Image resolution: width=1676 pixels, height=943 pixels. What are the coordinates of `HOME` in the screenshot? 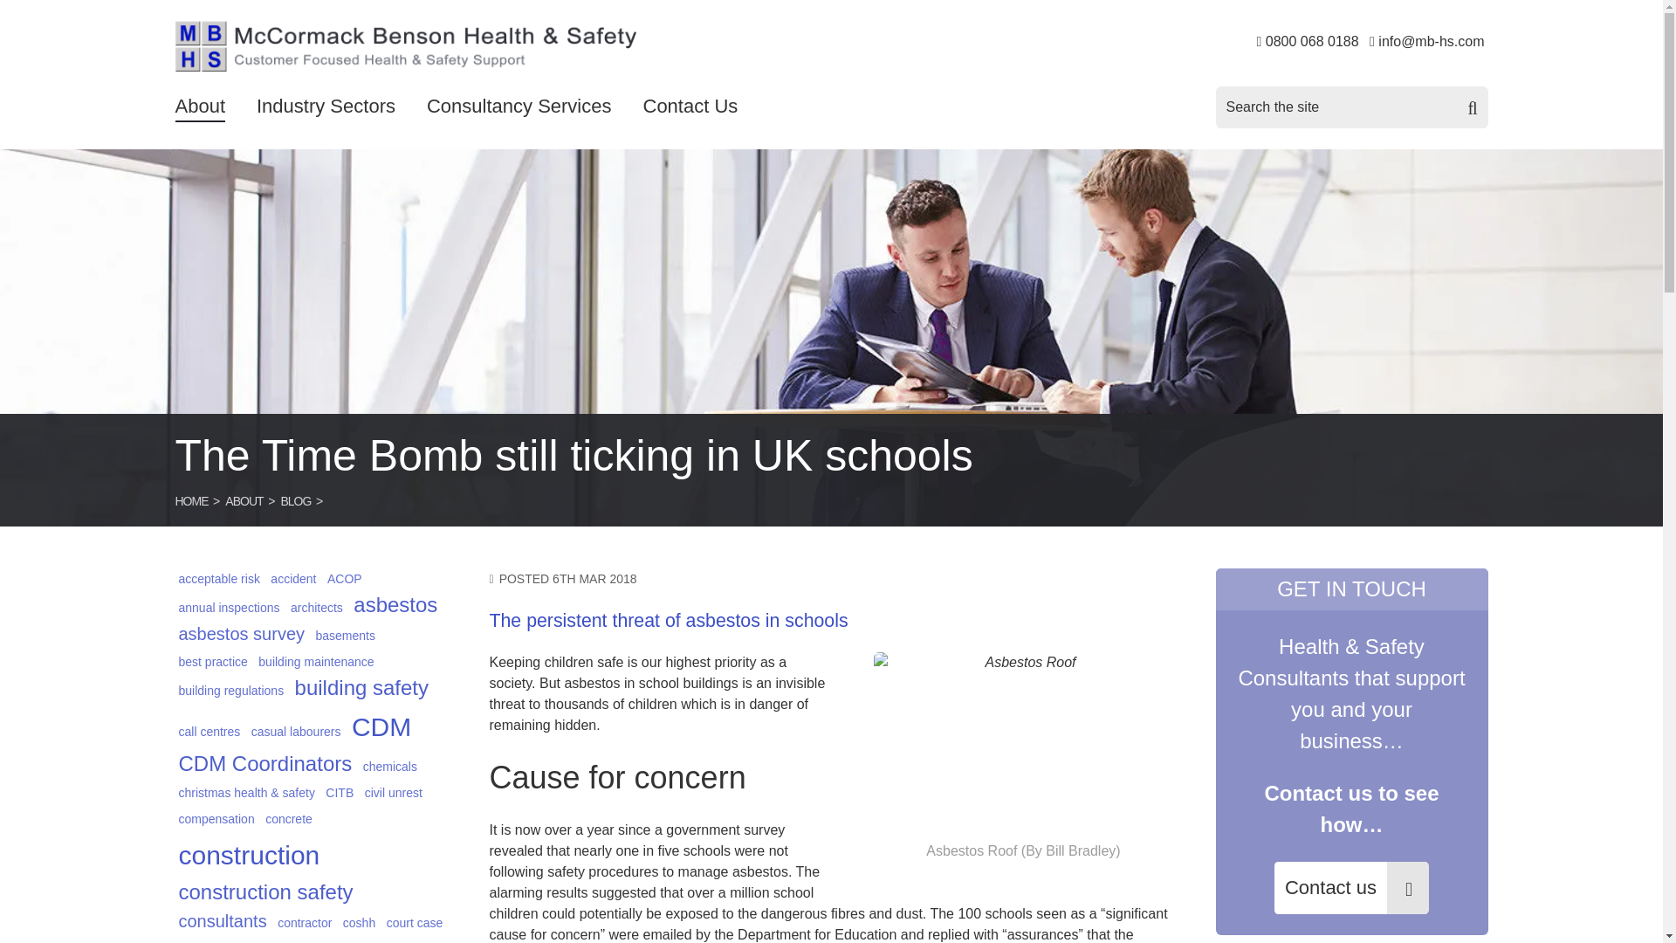 It's located at (190, 501).